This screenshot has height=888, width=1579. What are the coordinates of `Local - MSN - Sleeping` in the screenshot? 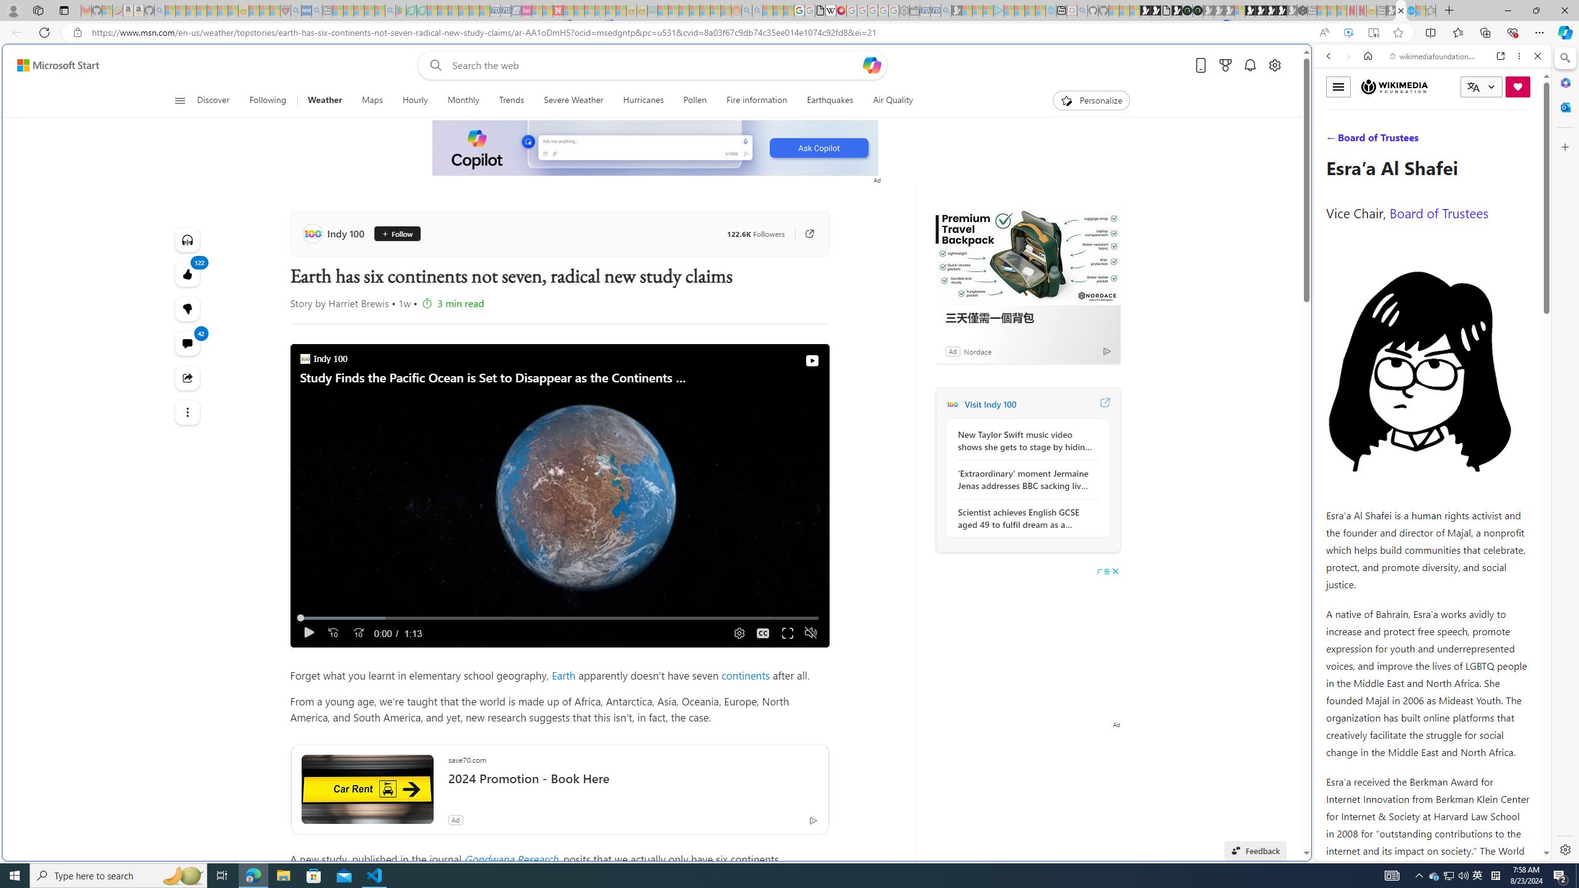 It's located at (275, 10).